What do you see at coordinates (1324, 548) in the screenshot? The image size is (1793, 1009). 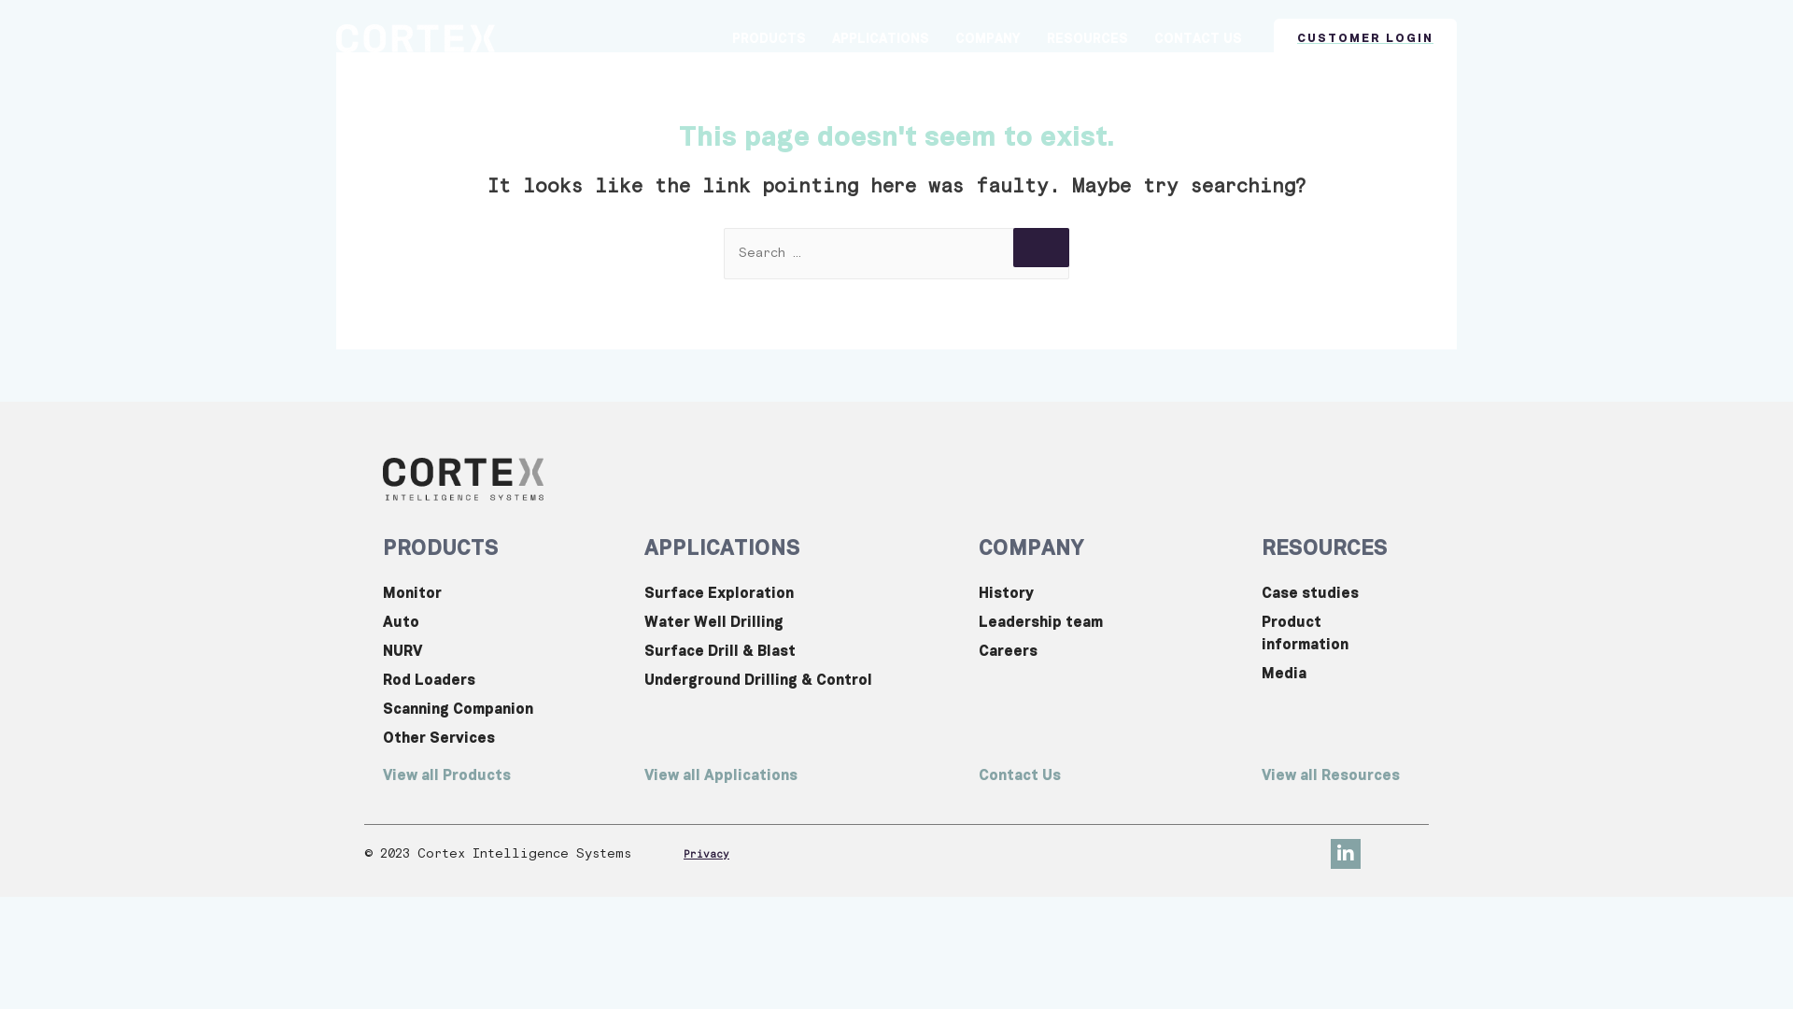 I see `RESOURCES` at bounding box center [1324, 548].